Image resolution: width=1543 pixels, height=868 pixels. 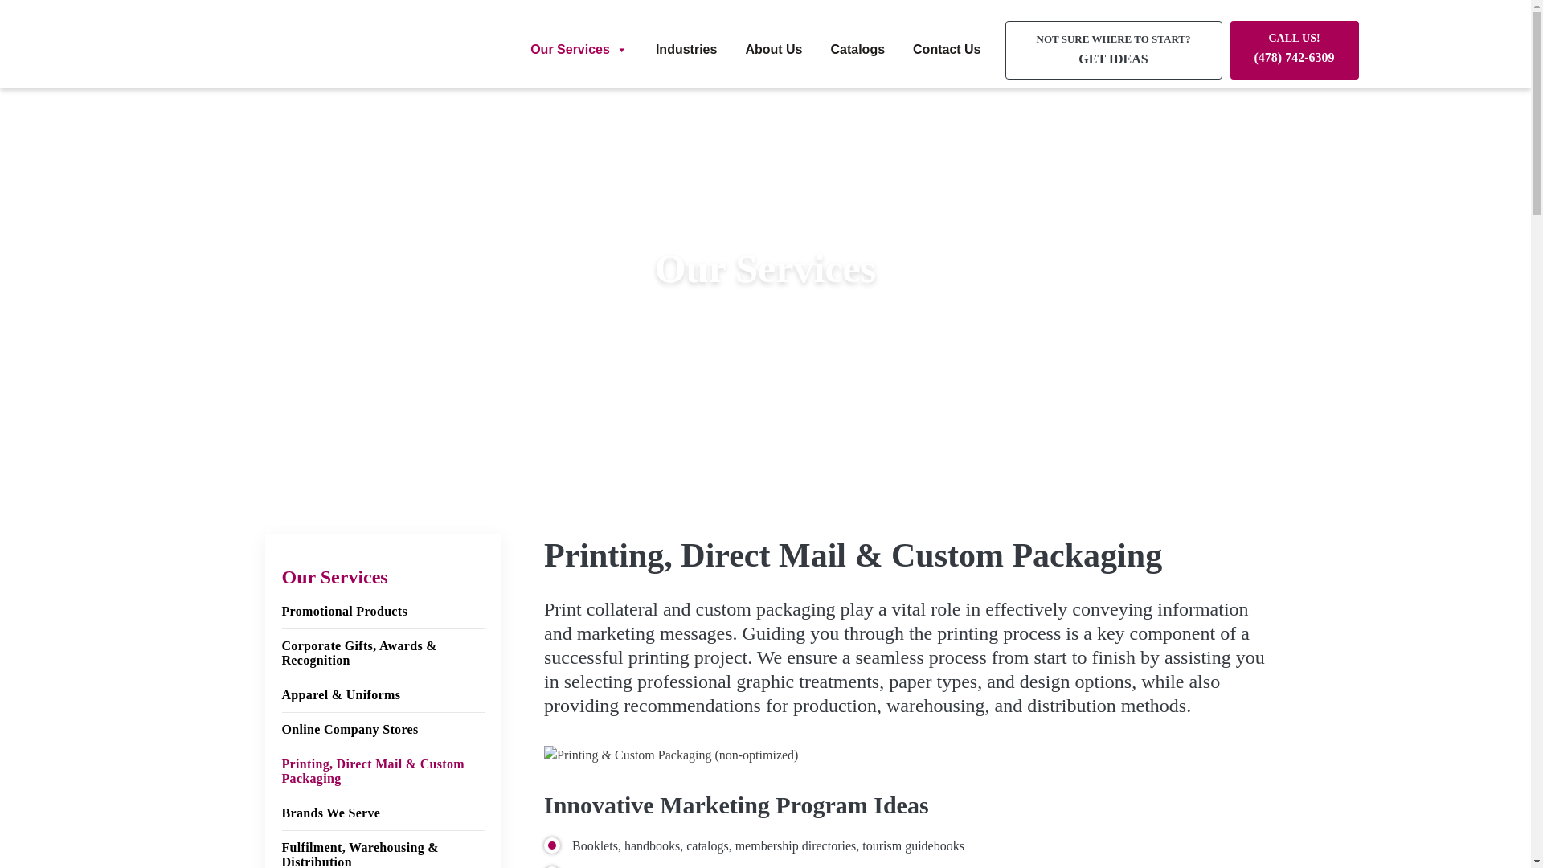 What do you see at coordinates (773, 50) in the screenshot?
I see `Contact Us` at bounding box center [773, 50].